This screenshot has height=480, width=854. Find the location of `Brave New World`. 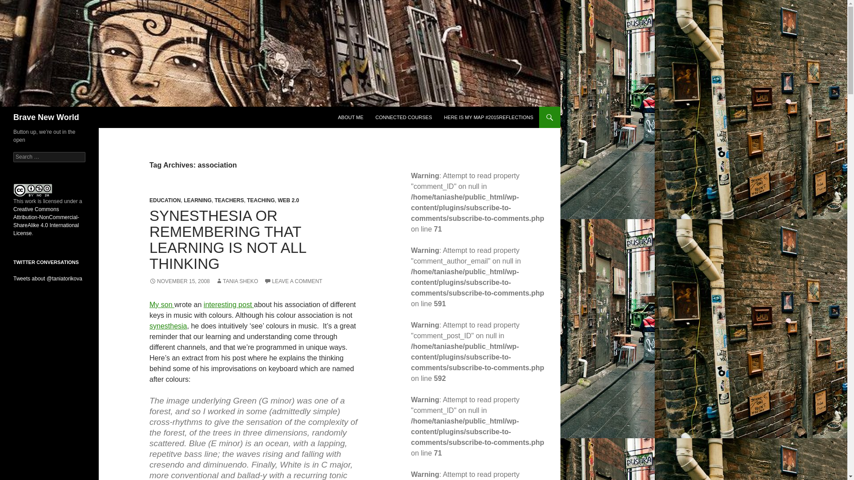

Brave New World is located at coordinates (46, 117).